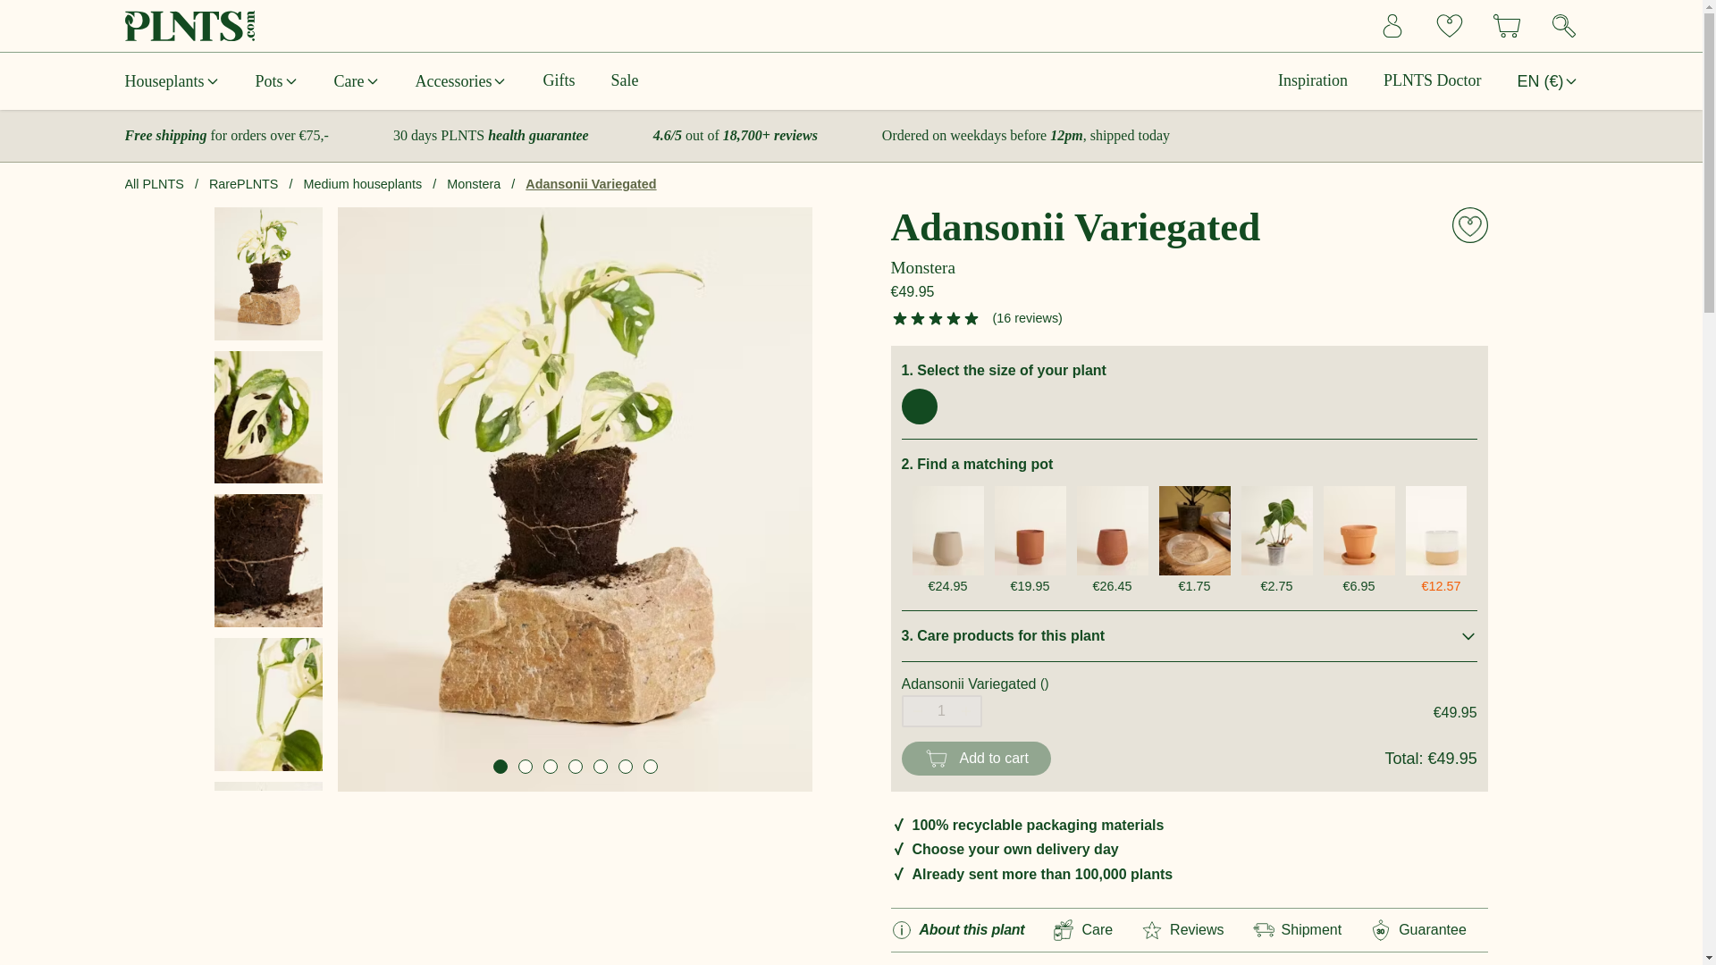 This screenshot has width=1716, height=965. Describe the element at coordinates (576, 767) in the screenshot. I see `4` at that location.